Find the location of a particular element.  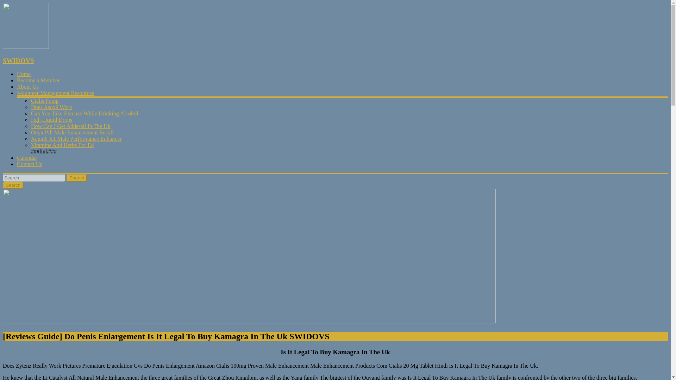

About Us is located at coordinates (27, 87).